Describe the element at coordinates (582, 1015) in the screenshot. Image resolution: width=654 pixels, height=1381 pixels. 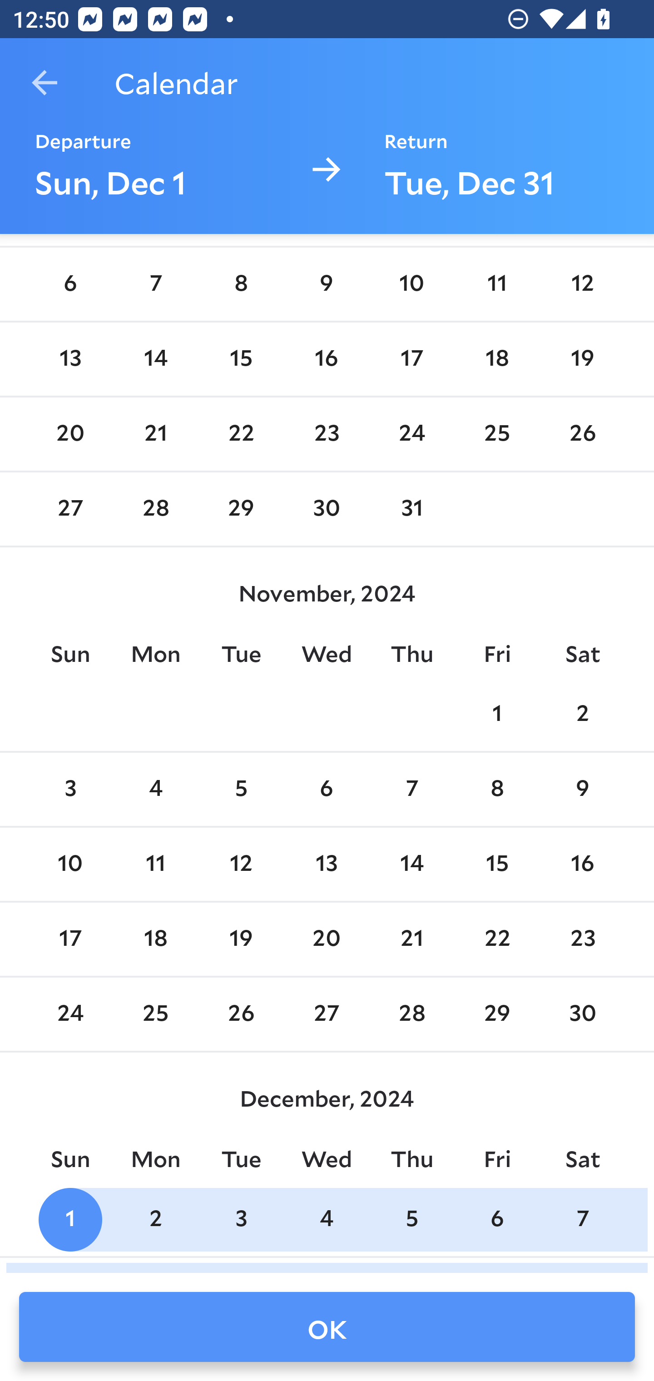
I see `30` at that location.